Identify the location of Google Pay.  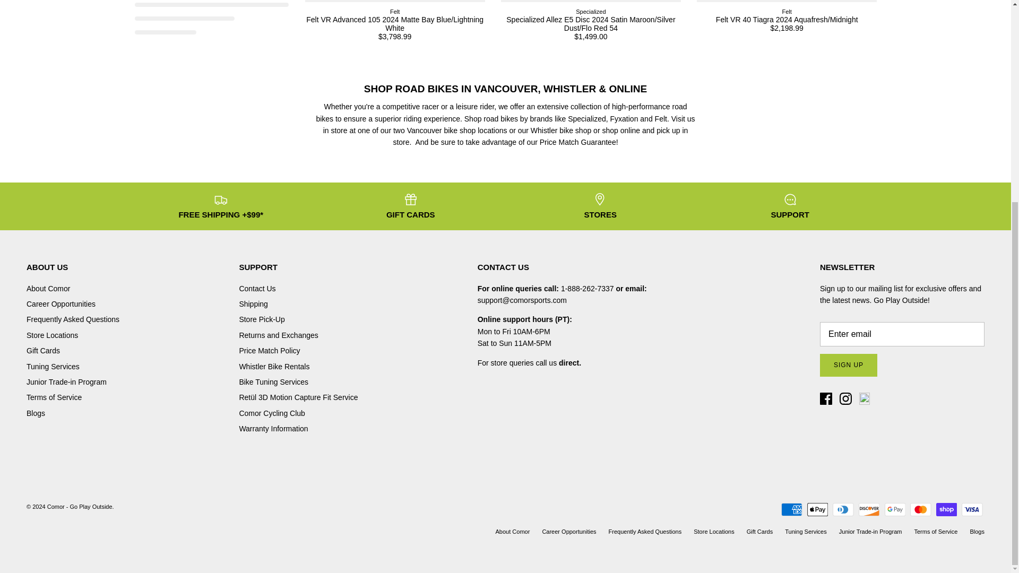
(894, 509).